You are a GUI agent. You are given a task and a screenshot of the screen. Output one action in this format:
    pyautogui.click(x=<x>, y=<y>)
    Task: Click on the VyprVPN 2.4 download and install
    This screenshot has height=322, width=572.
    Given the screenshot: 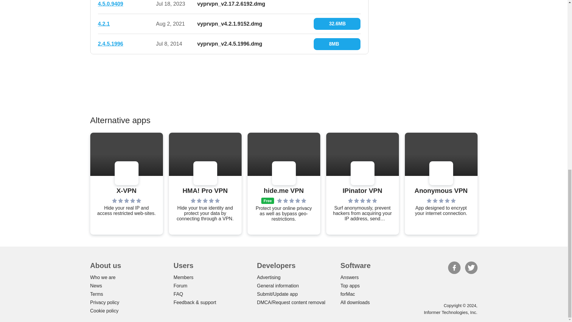 What is the action you would take?
    pyautogui.click(x=337, y=44)
    